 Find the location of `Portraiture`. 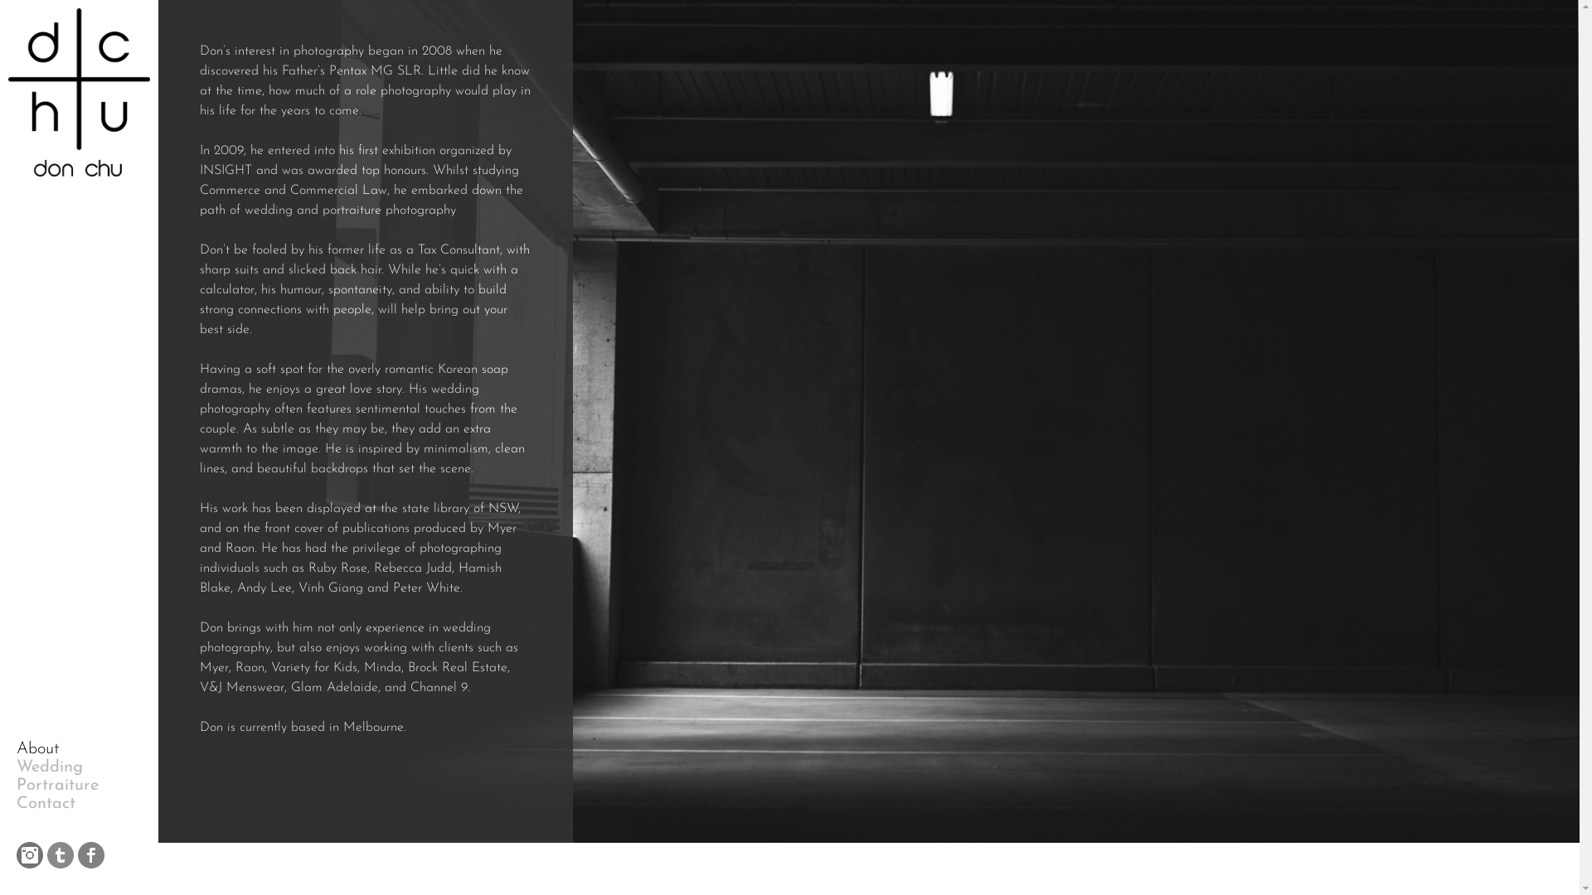

Portraiture is located at coordinates (61, 786).